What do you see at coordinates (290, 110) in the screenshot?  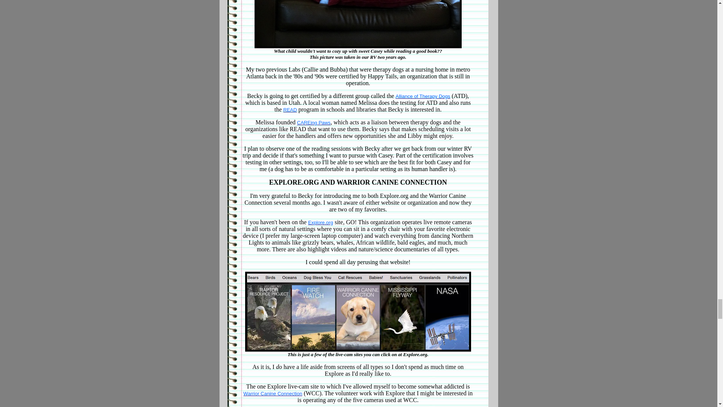 I see `READ` at bounding box center [290, 110].